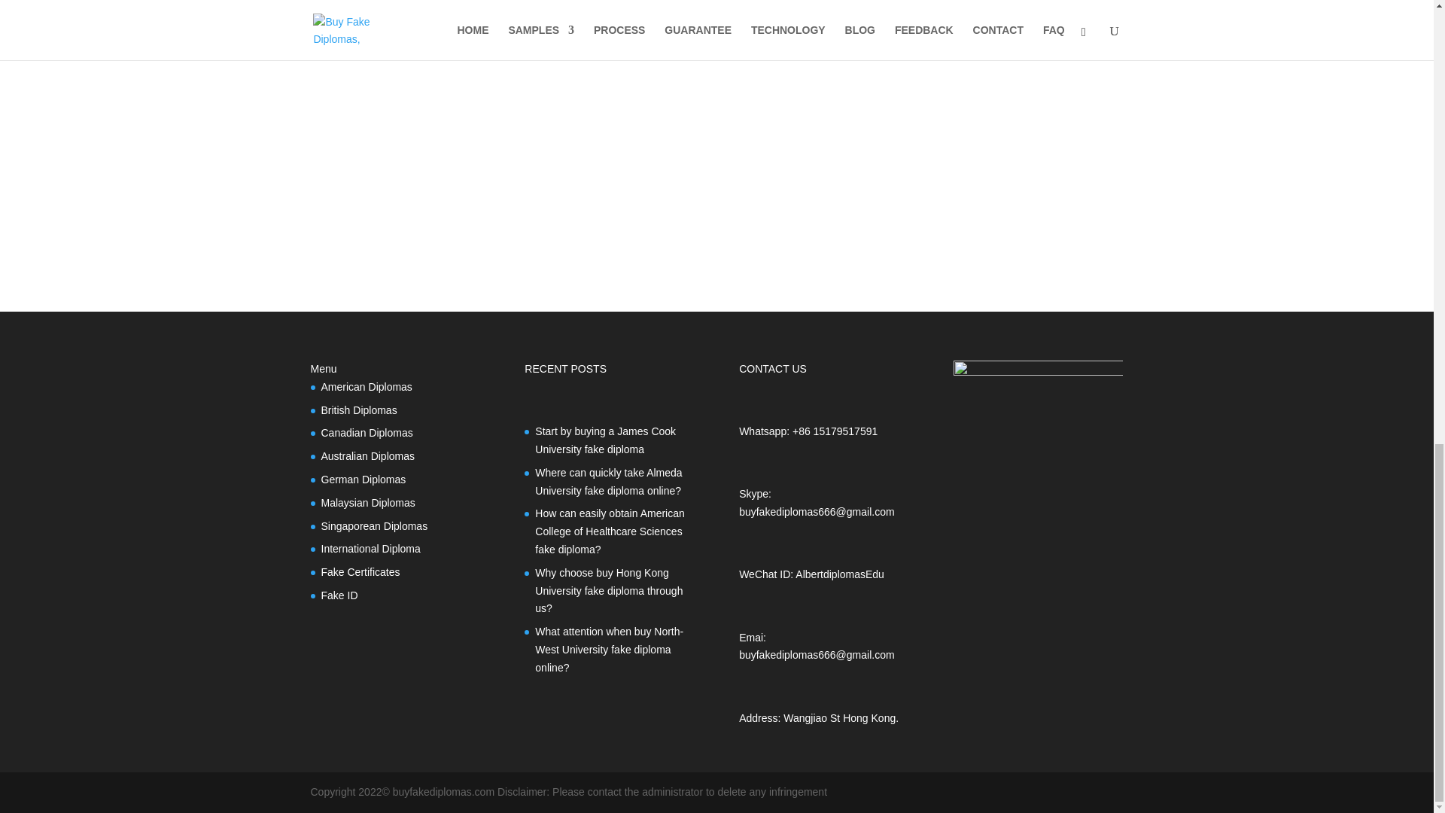 This screenshot has height=813, width=1445. I want to click on Fake Certificates, so click(360, 571).